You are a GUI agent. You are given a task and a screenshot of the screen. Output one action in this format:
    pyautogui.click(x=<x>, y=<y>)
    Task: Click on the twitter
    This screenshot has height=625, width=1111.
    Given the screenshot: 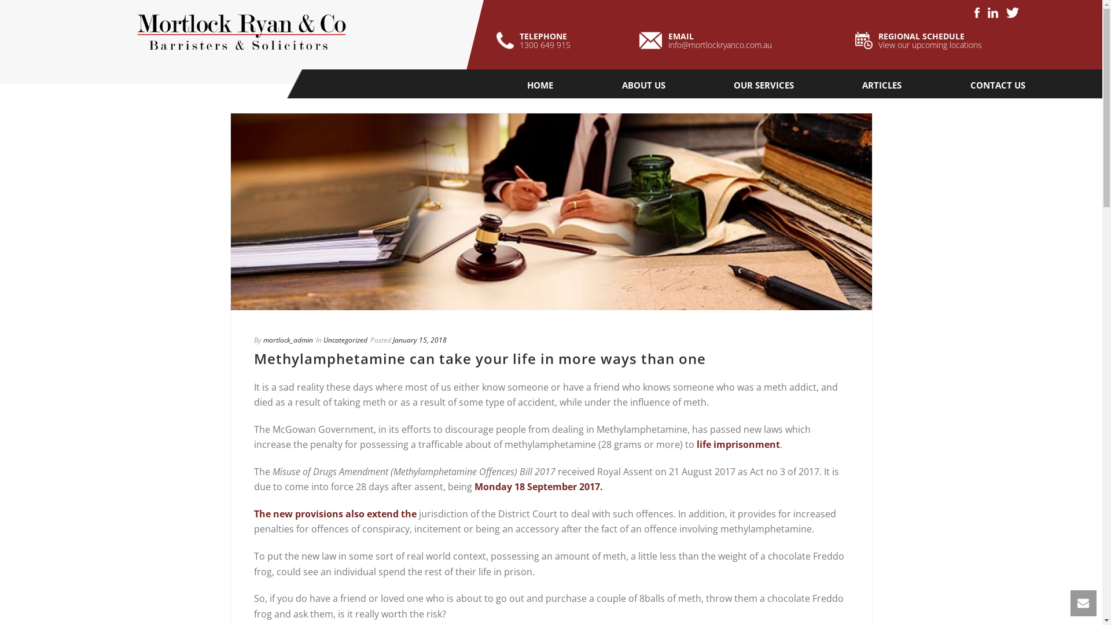 What is the action you would take?
    pyautogui.click(x=1013, y=13)
    